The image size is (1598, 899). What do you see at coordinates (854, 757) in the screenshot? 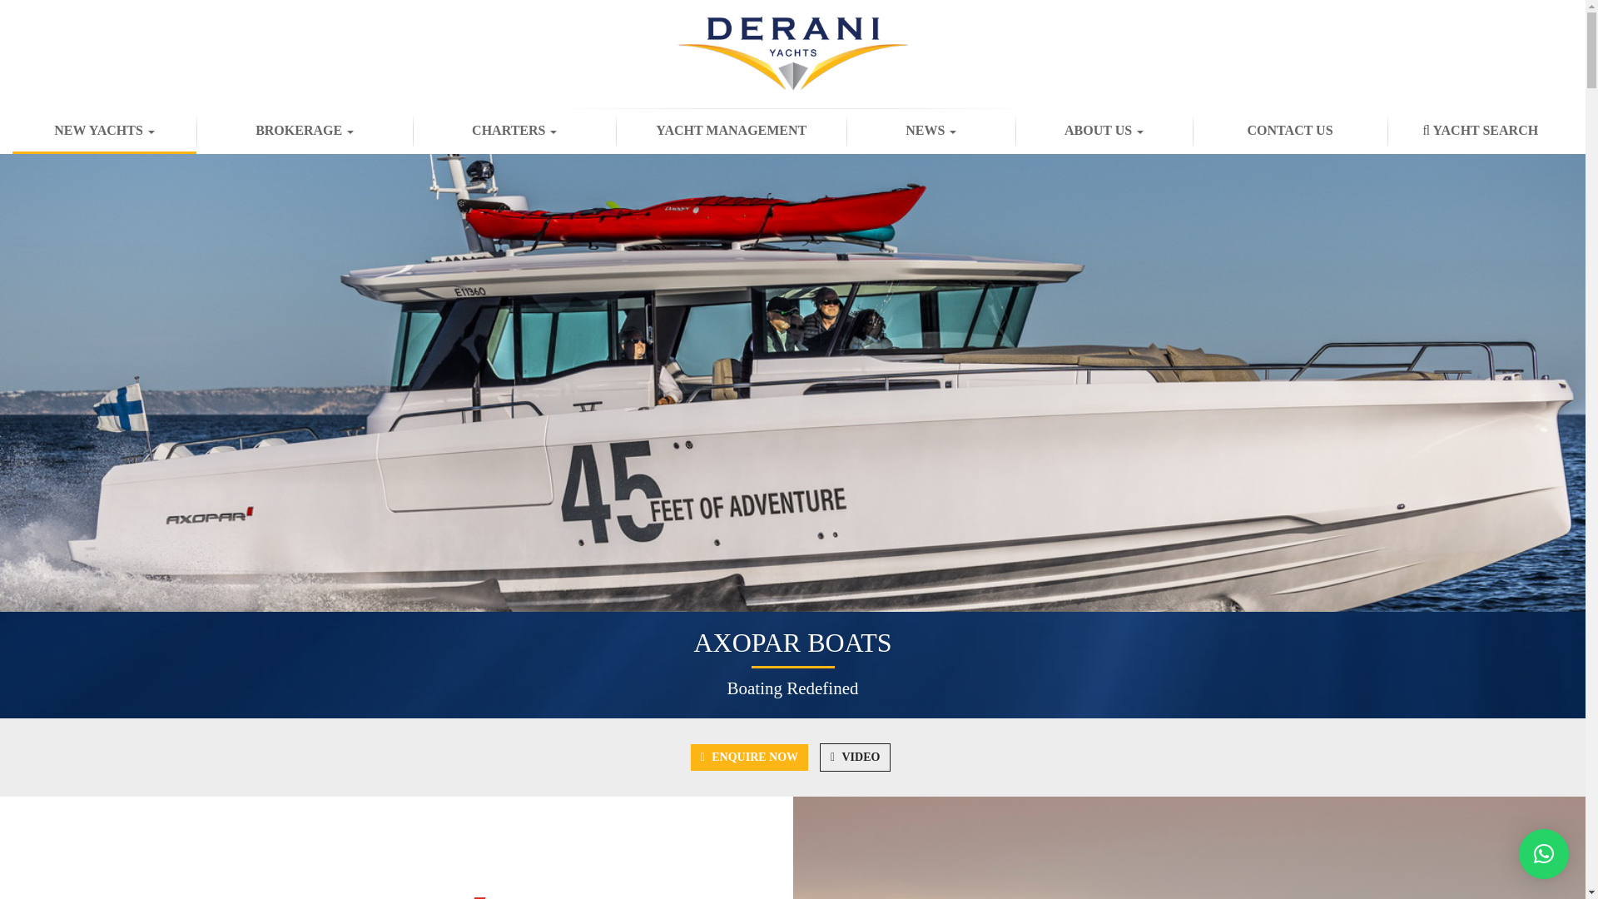
I see `VIDEO` at bounding box center [854, 757].